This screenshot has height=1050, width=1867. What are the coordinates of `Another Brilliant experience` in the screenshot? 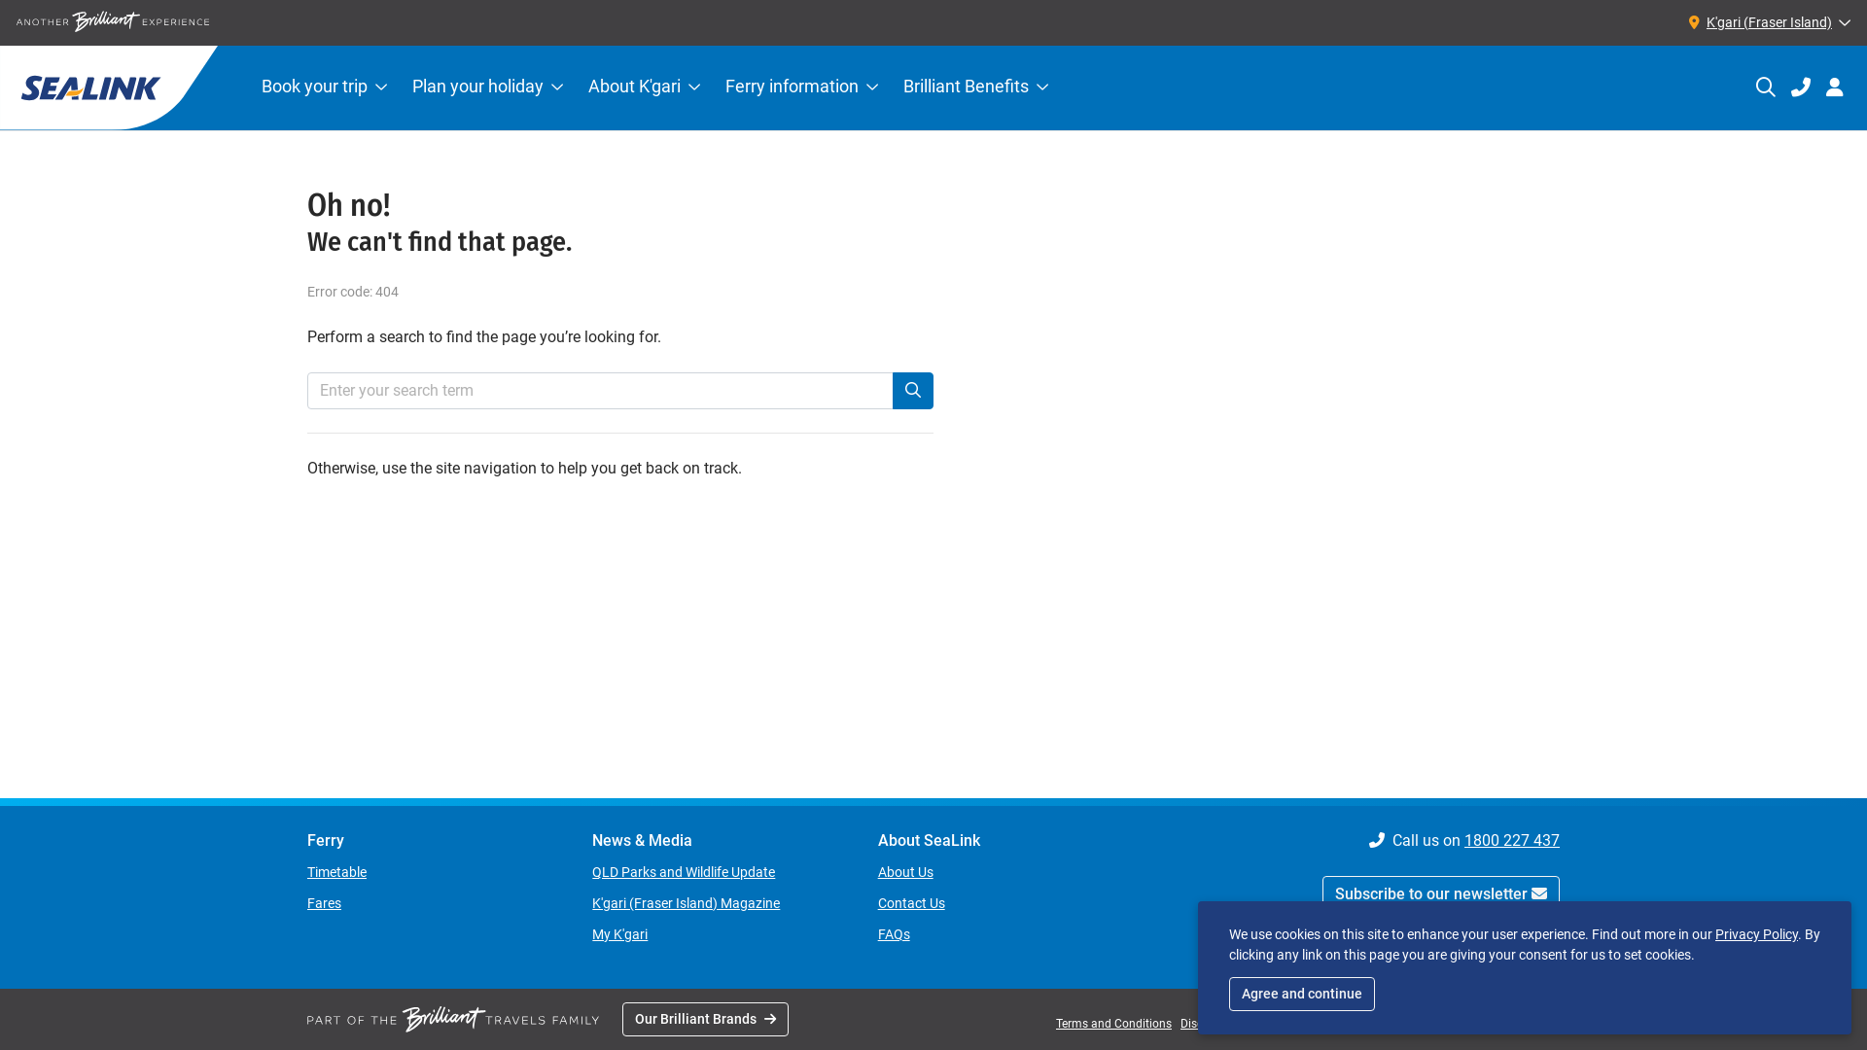 It's located at (113, 22).